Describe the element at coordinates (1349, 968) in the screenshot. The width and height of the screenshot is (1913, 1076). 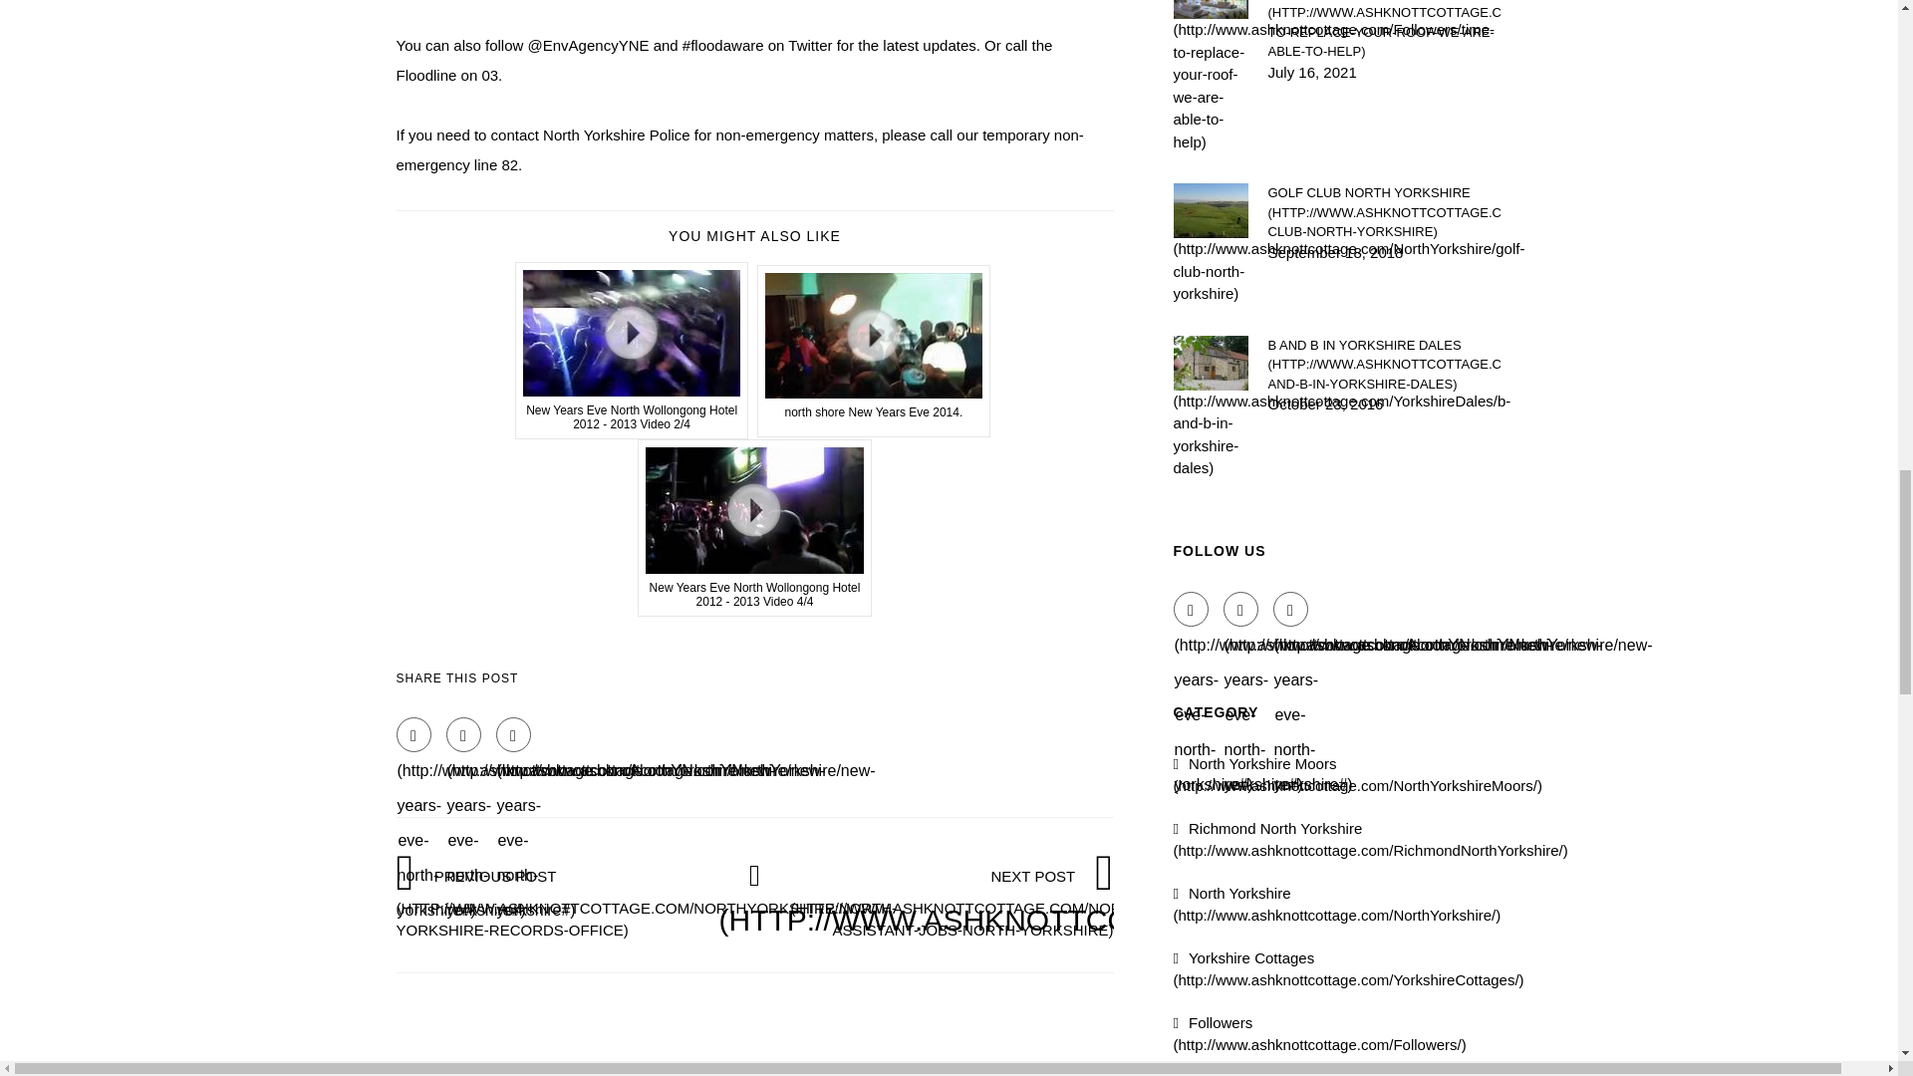
I see `View all posts filed under Yorkshire Cottages` at that location.